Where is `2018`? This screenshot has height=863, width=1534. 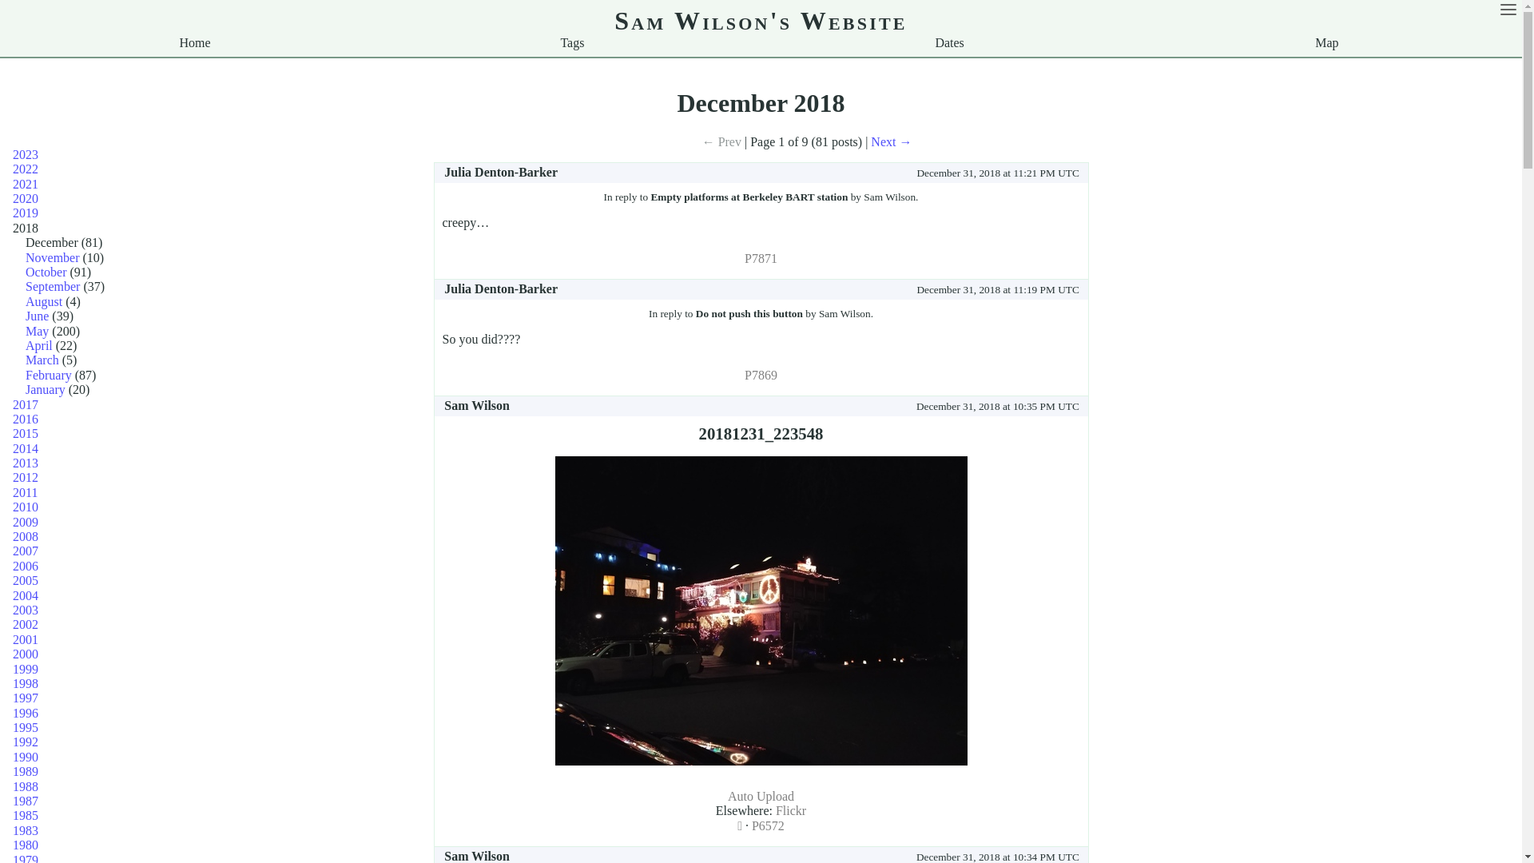 2018 is located at coordinates (26, 229).